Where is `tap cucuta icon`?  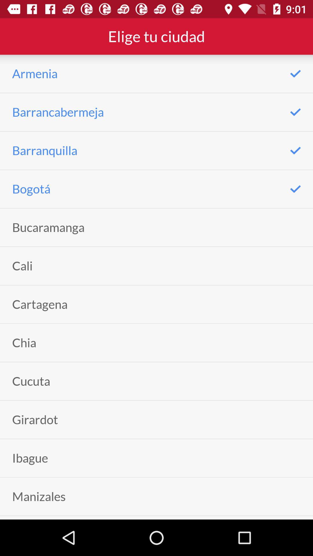
tap cucuta icon is located at coordinates (31, 381).